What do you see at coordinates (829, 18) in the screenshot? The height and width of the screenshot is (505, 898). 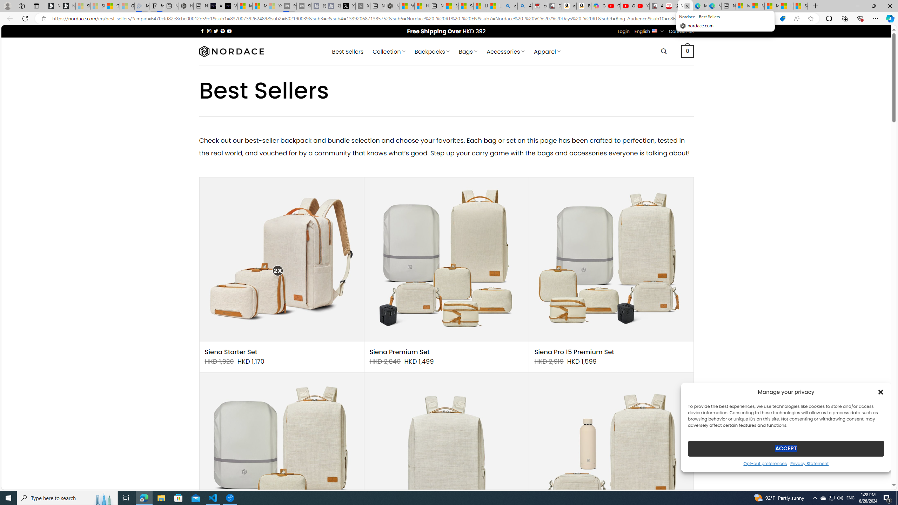 I see `Split screen` at bounding box center [829, 18].